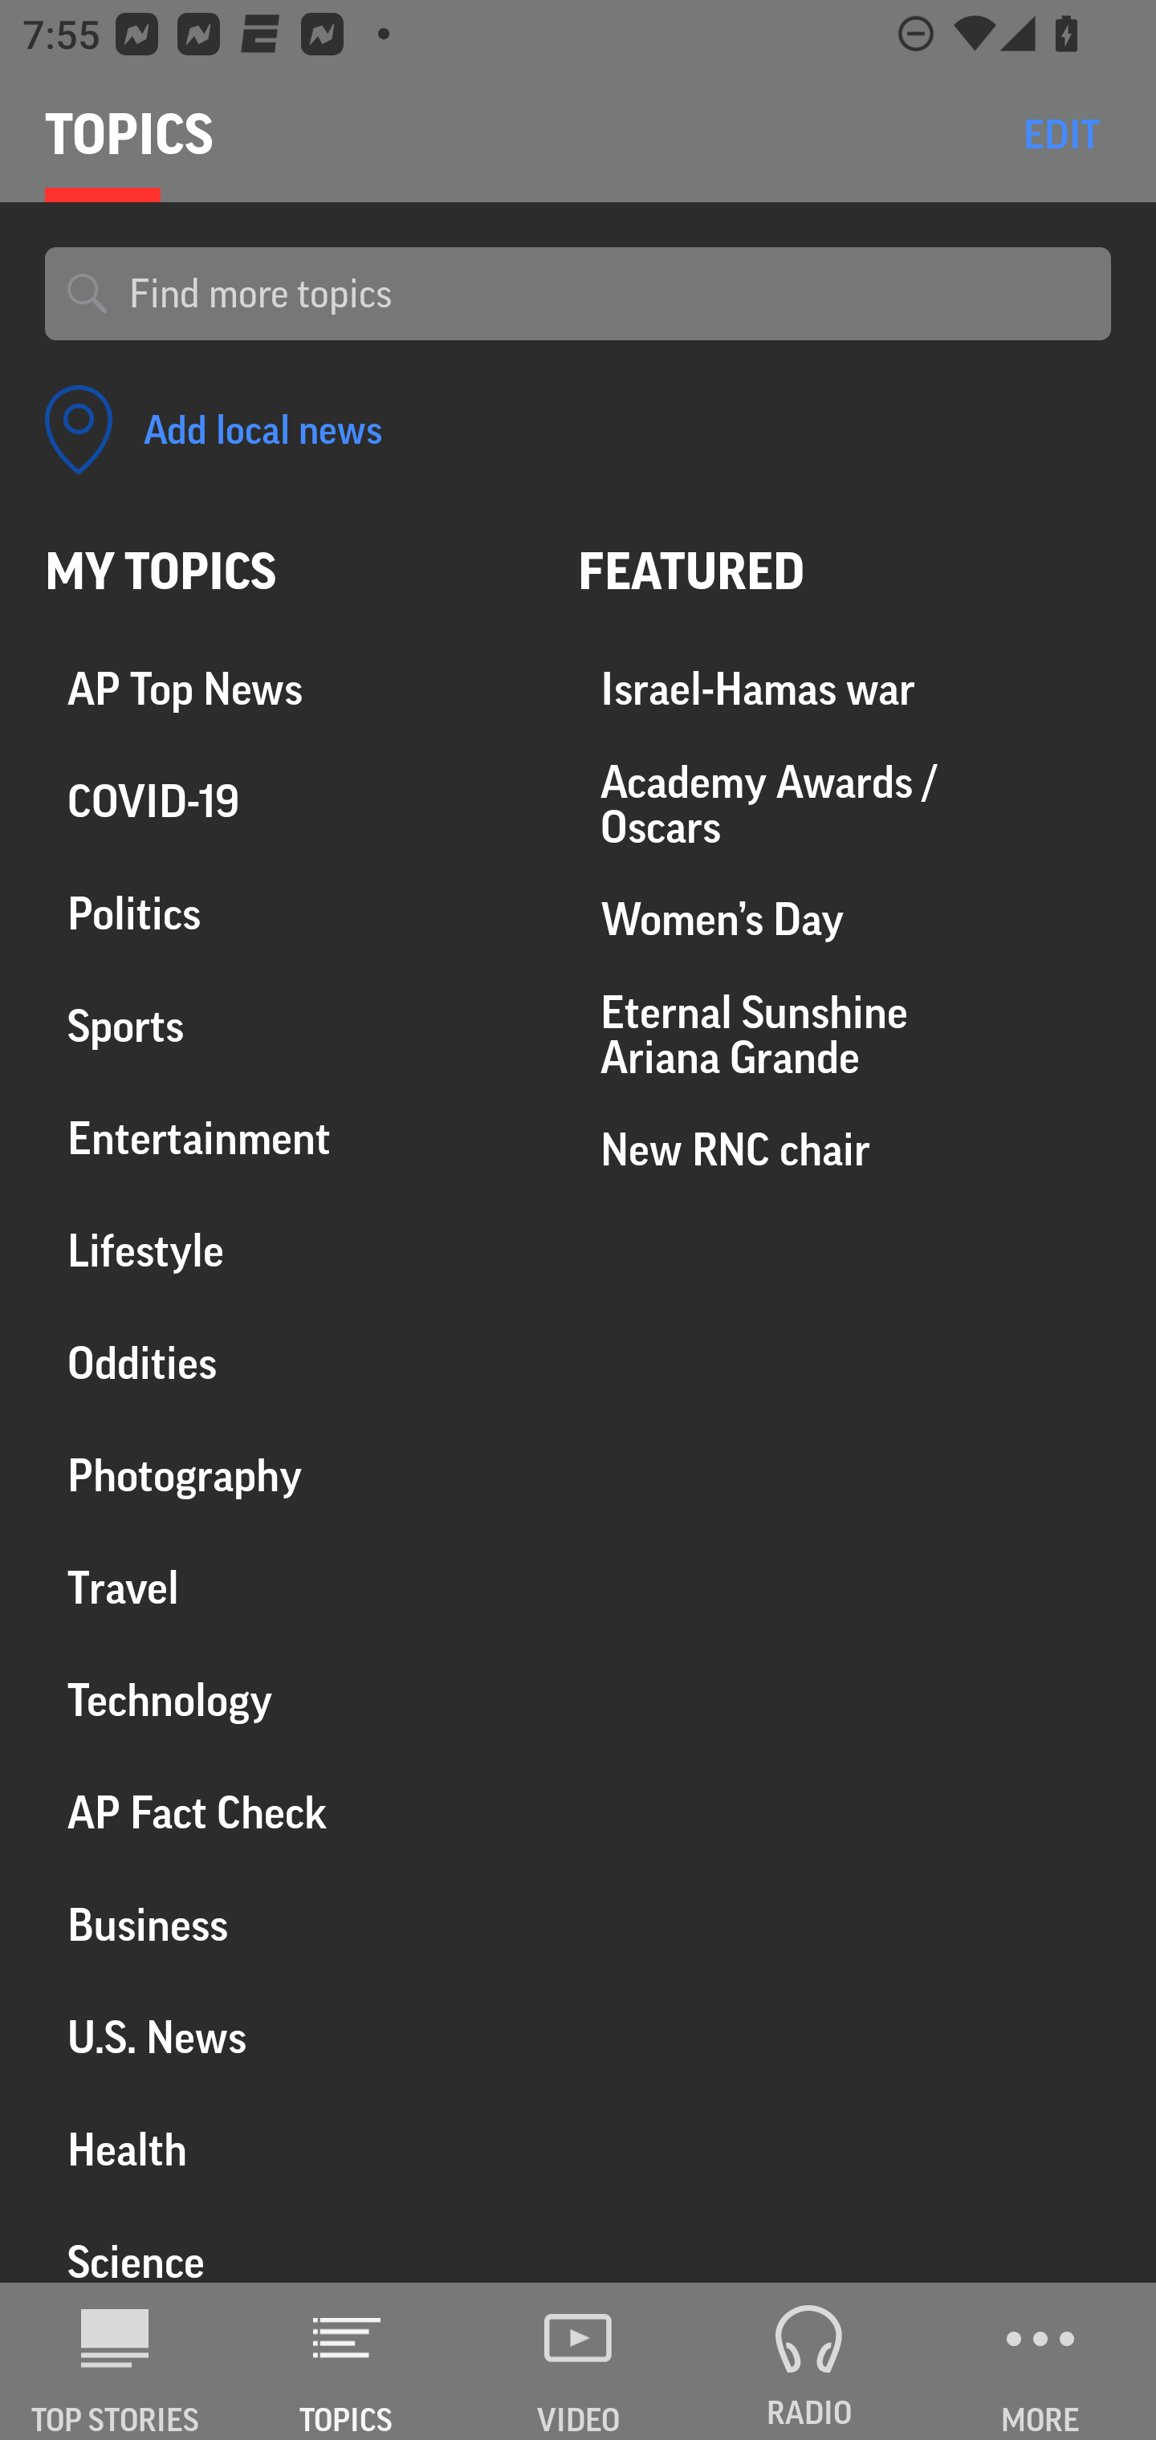 This screenshot has height=2440, width=1156. I want to click on AP Top News, so click(289, 690).